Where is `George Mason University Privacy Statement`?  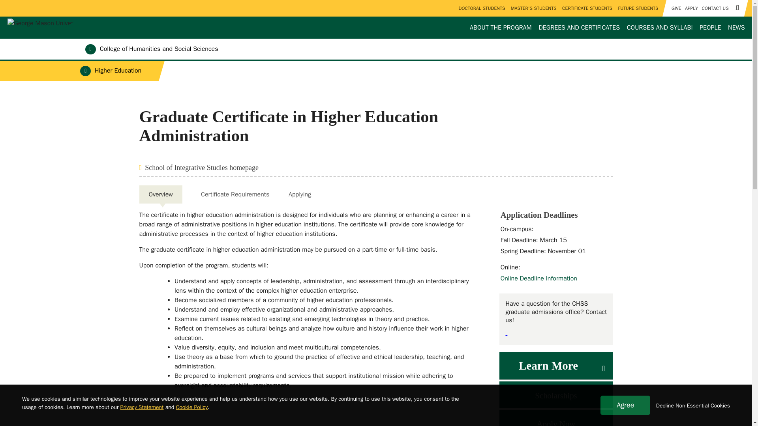 George Mason University Privacy Statement is located at coordinates (142, 407).